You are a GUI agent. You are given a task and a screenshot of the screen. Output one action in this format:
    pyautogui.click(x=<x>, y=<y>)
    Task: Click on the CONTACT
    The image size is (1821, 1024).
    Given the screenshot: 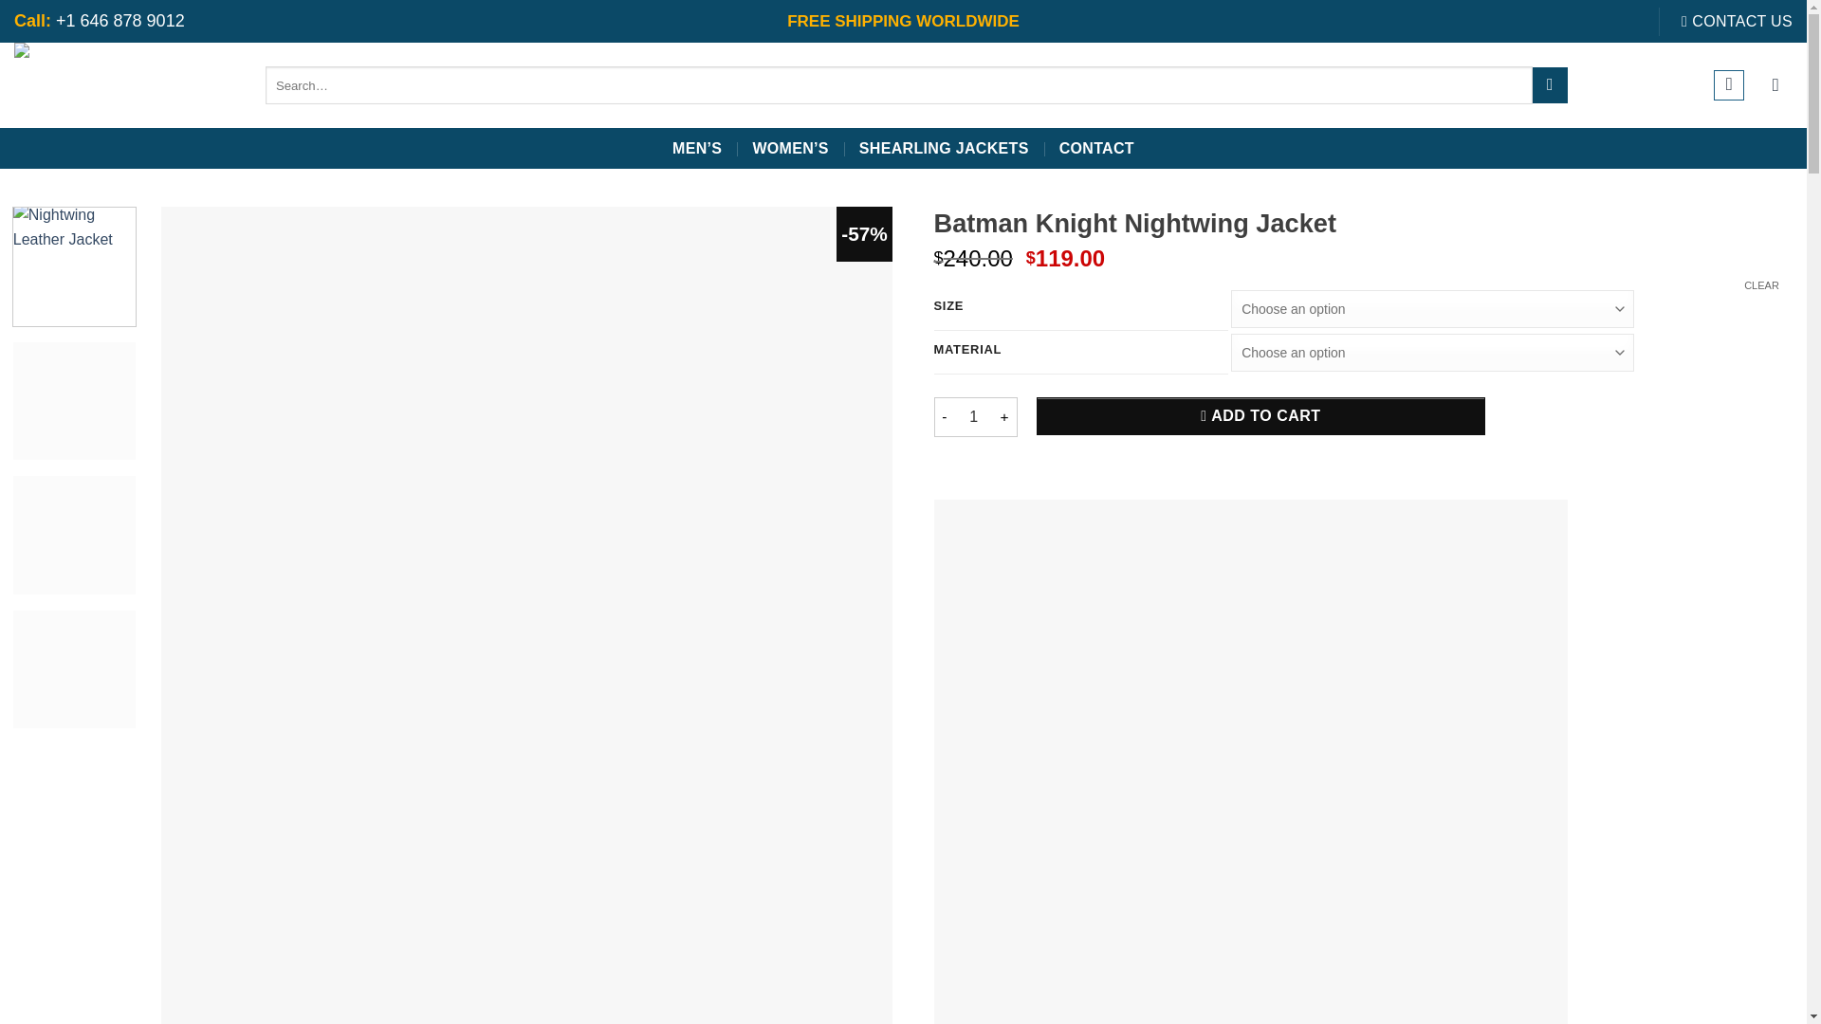 What is the action you would take?
    pyautogui.click(x=1096, y=149)
    